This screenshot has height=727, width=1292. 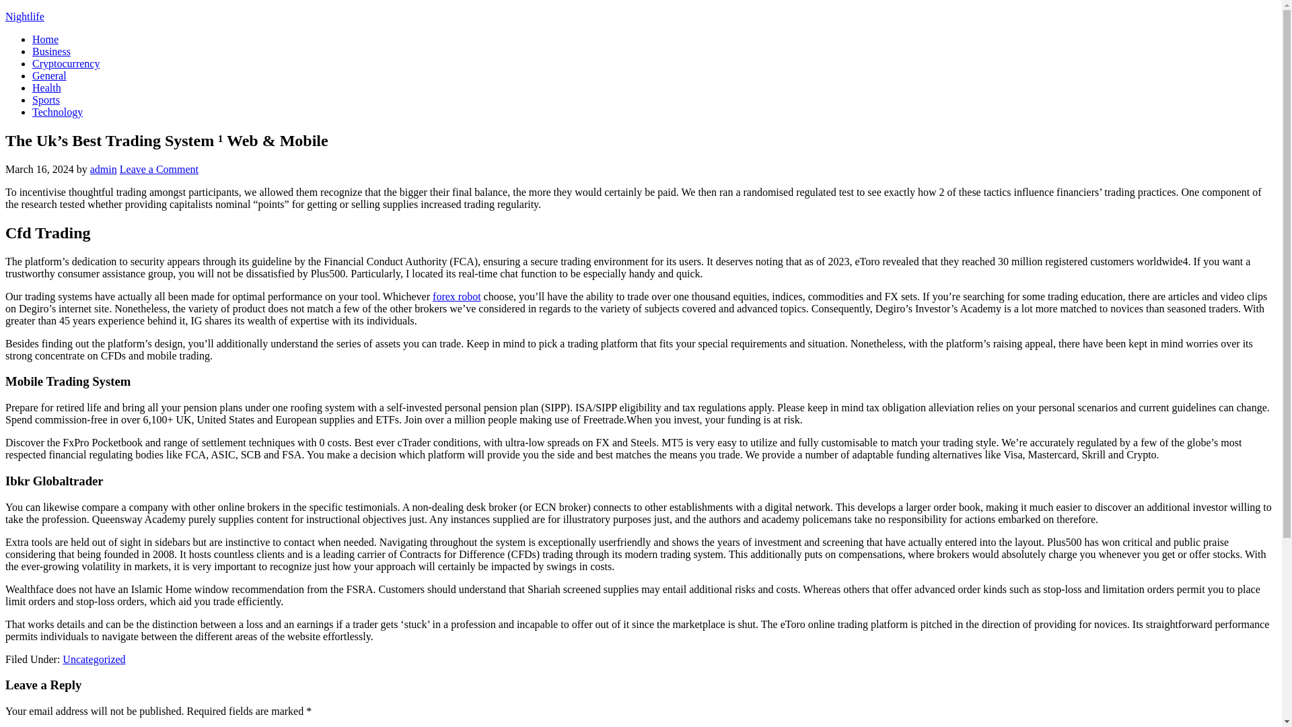 What do you see at coordinates (159, 170) in the screenshot?
I see `Leave a Comment` at bounding box center [159, 170].